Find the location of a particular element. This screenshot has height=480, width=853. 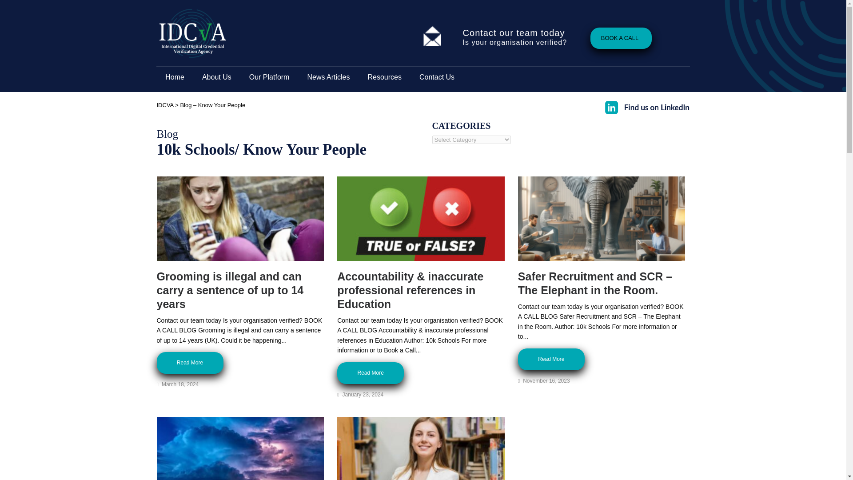

Go to IDCVA. is located at coordinates (164, 105).